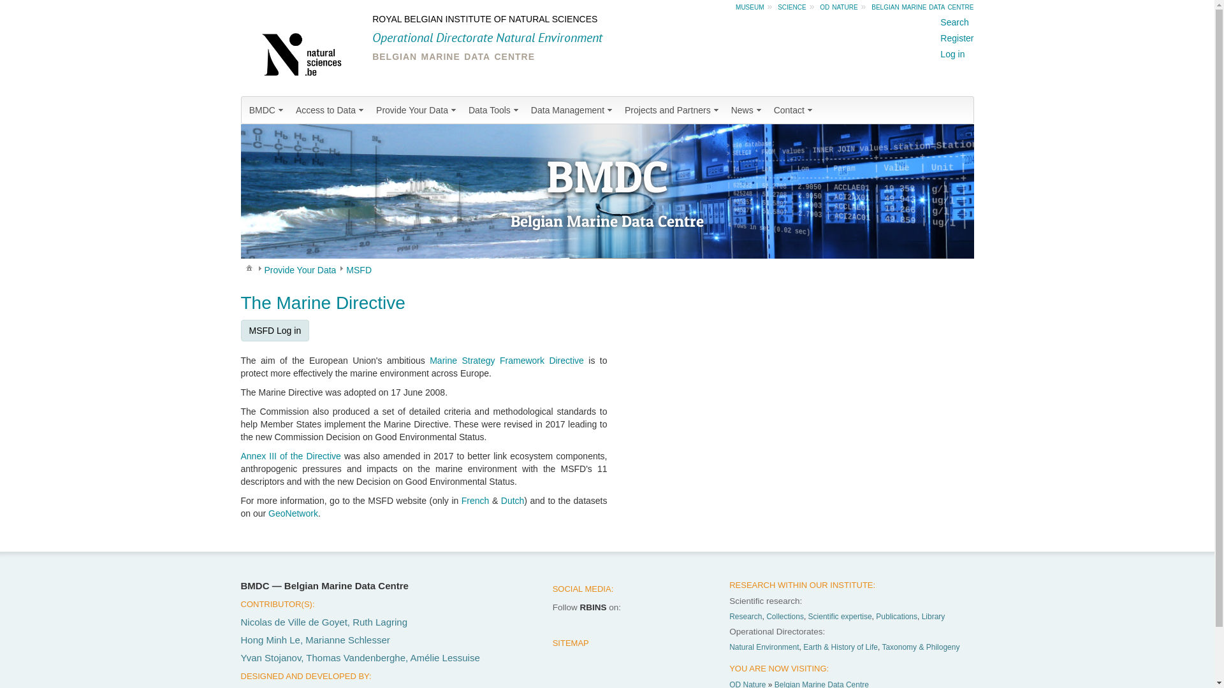 This screenshot has height=688, width=1224. I want to click on Access to Data, so click(331, 110).